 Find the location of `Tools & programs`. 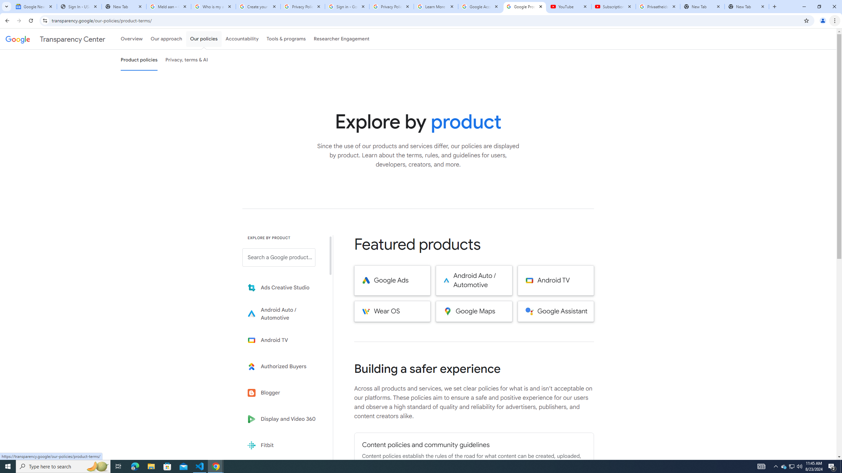

Tools & programs is located at coordinates (286, 39).